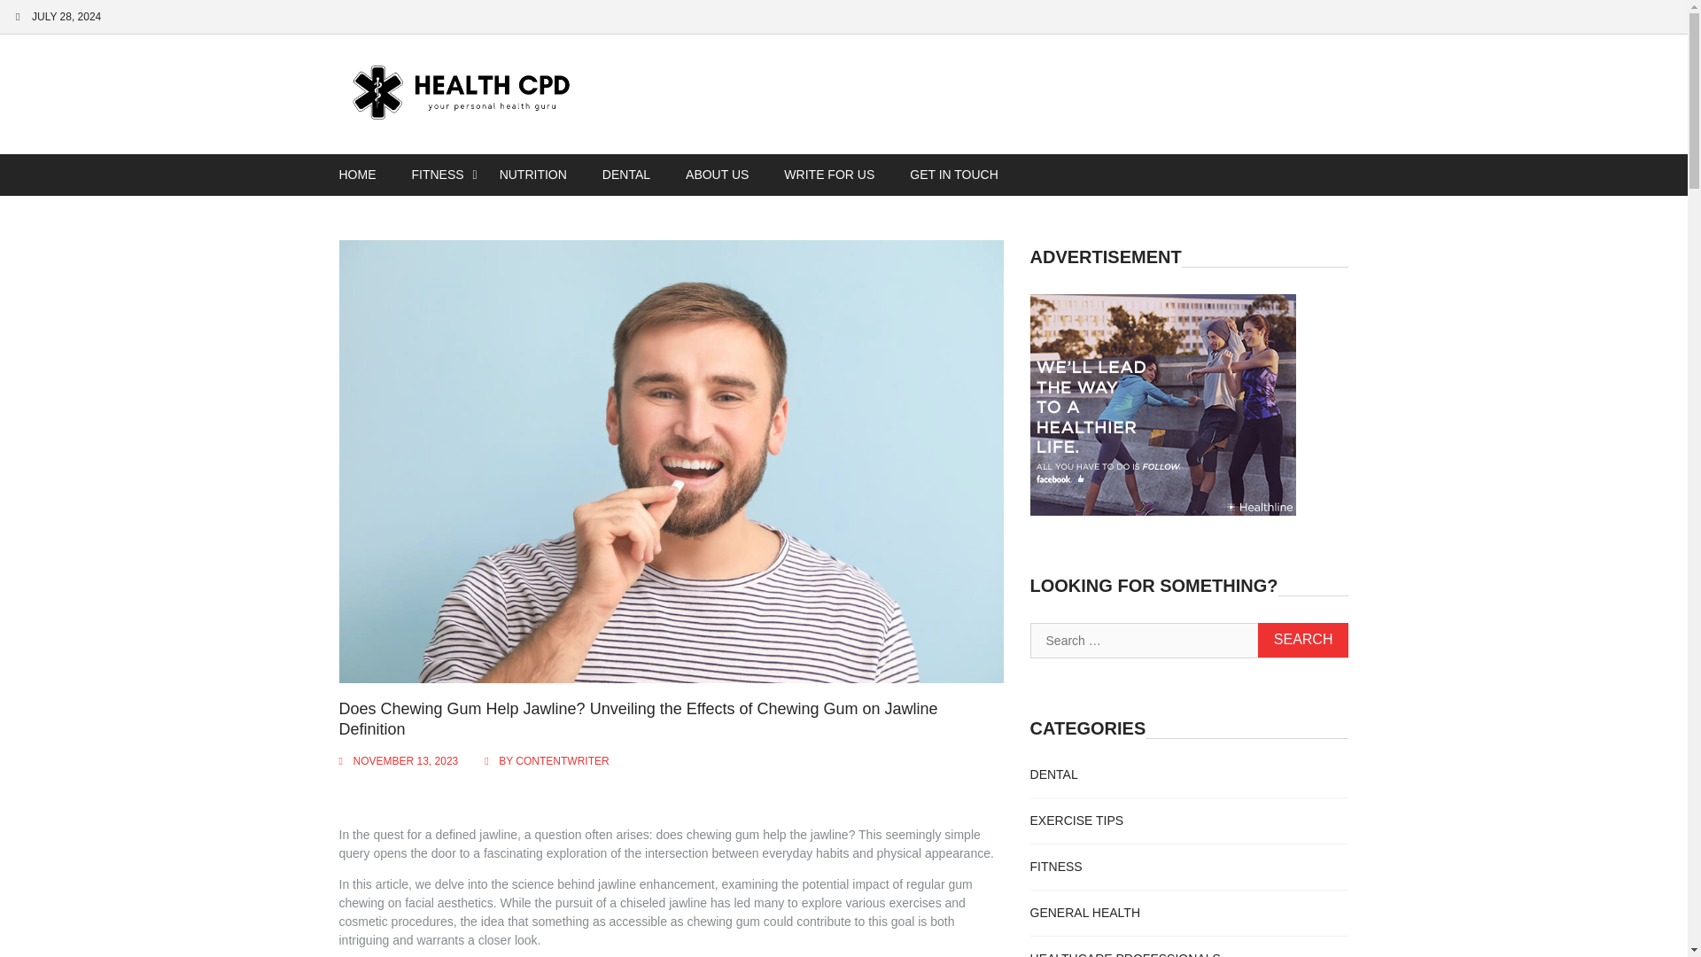  Describe the element at coordinates (1303, 640) in the screenshot. I see `Search` at that location.